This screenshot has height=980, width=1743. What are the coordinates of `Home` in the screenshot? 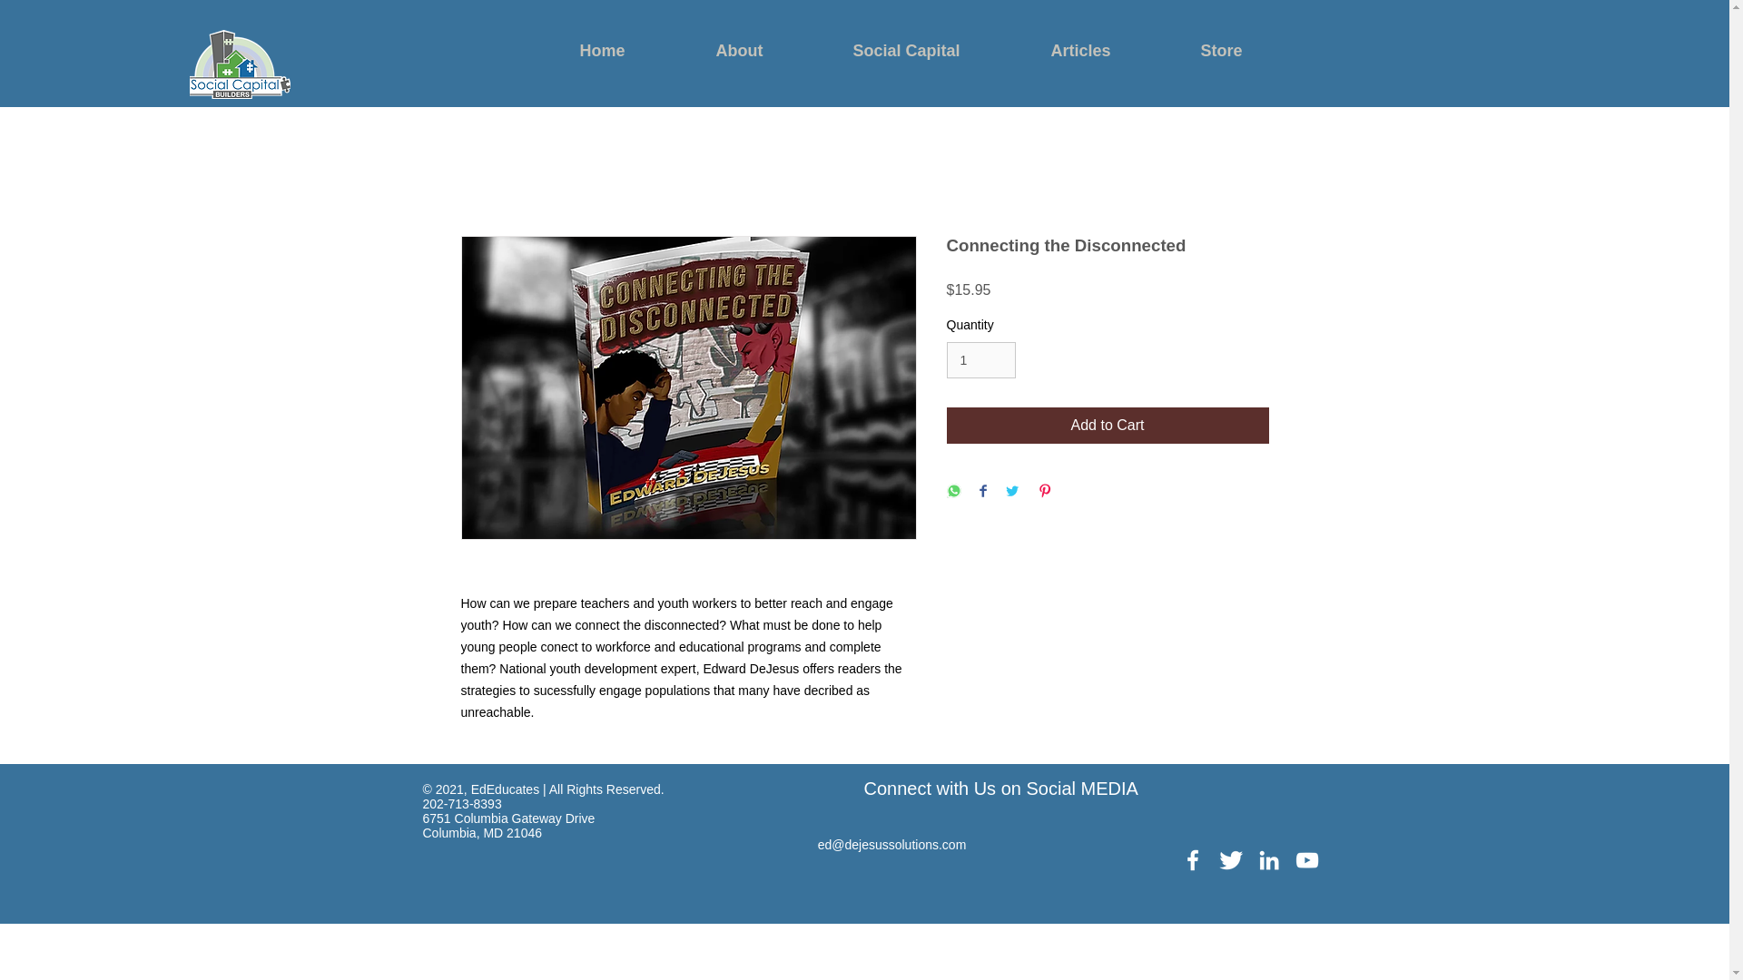 It's located at (629, 50).